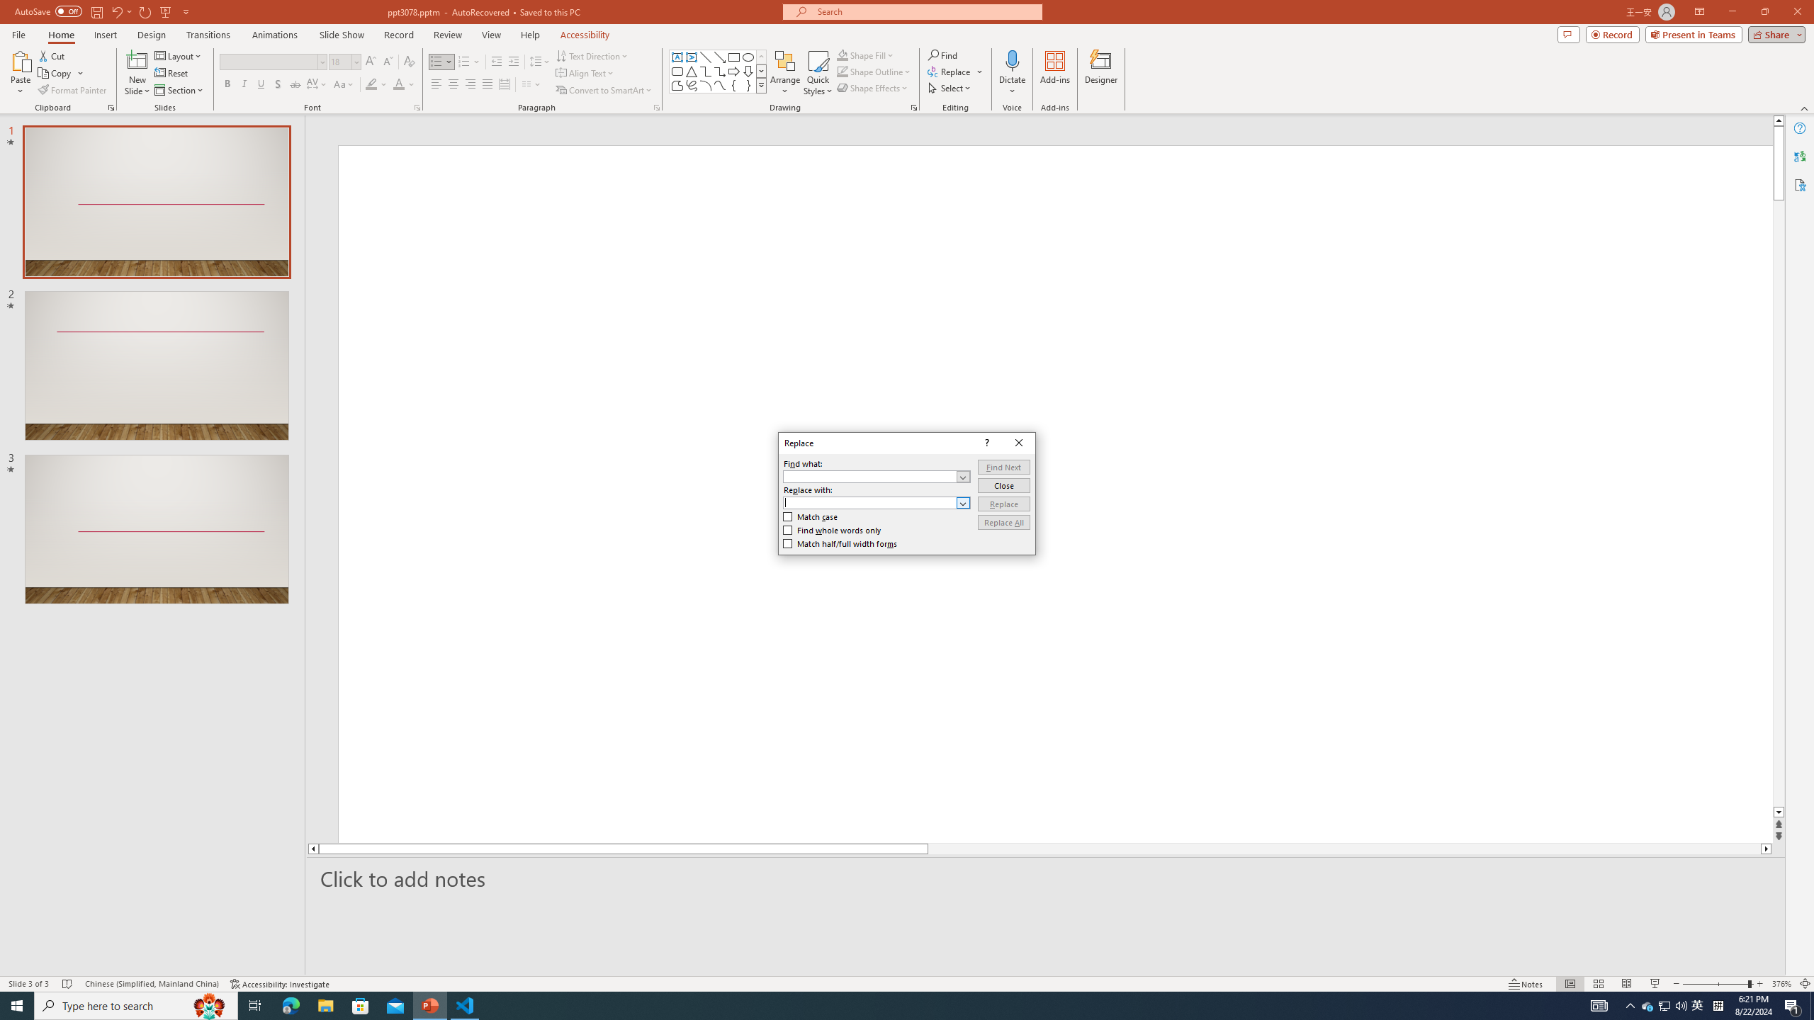 Image resolution: width=1814 pixels, height=1020 pixels. Describe the element at coordinates (453, 656) in the screenshot. I see `An abstract genetic concept` at that location.